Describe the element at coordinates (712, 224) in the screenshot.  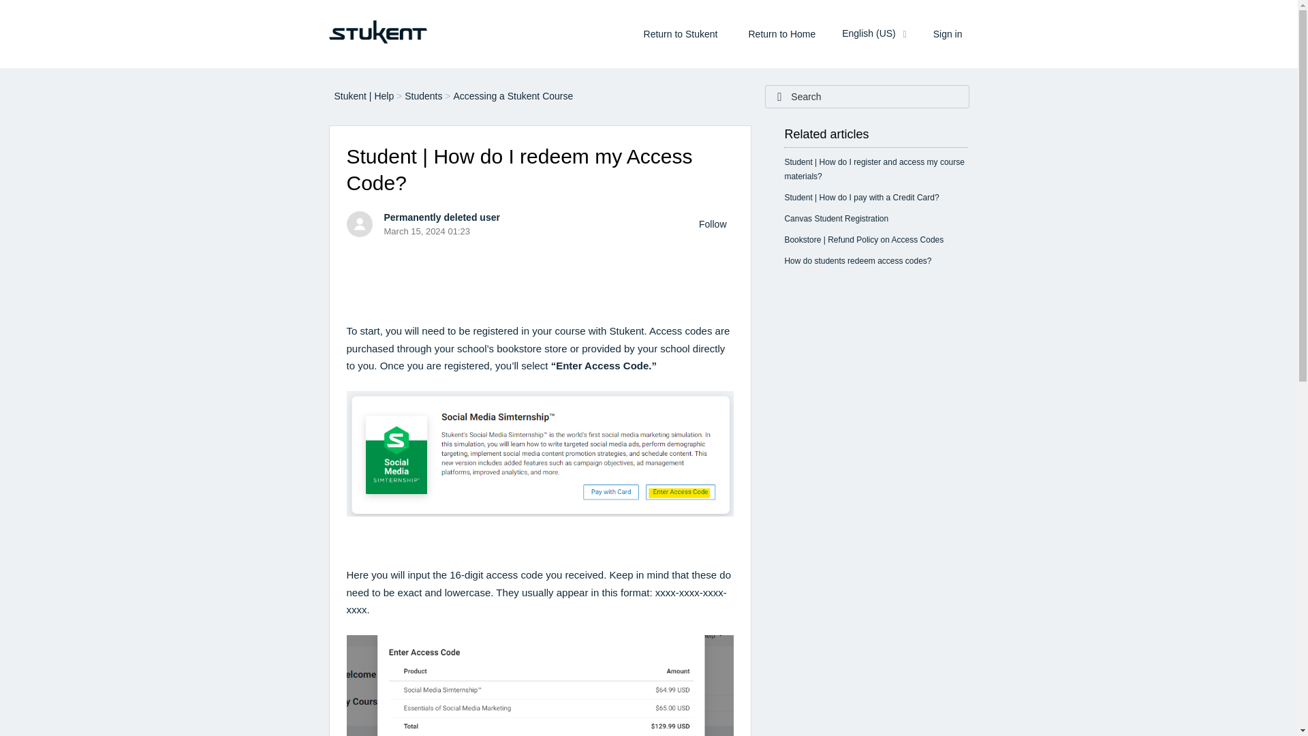
I see `Opens a sign-in dialog` at that location.